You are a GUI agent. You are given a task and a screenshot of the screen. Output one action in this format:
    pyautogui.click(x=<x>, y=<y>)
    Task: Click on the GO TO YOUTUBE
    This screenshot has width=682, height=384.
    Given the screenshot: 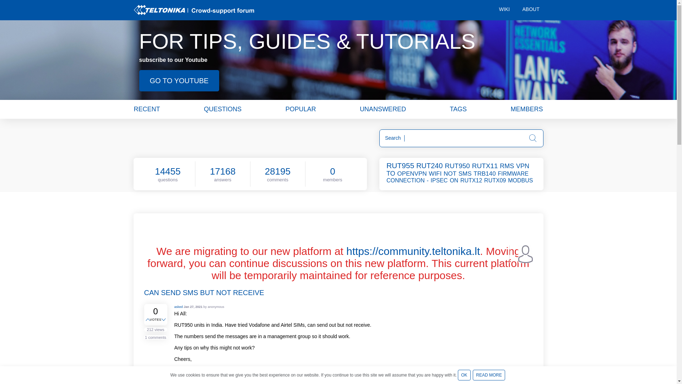 What is the action you would take?
    pyautogui.click(x=179, y=80)
    